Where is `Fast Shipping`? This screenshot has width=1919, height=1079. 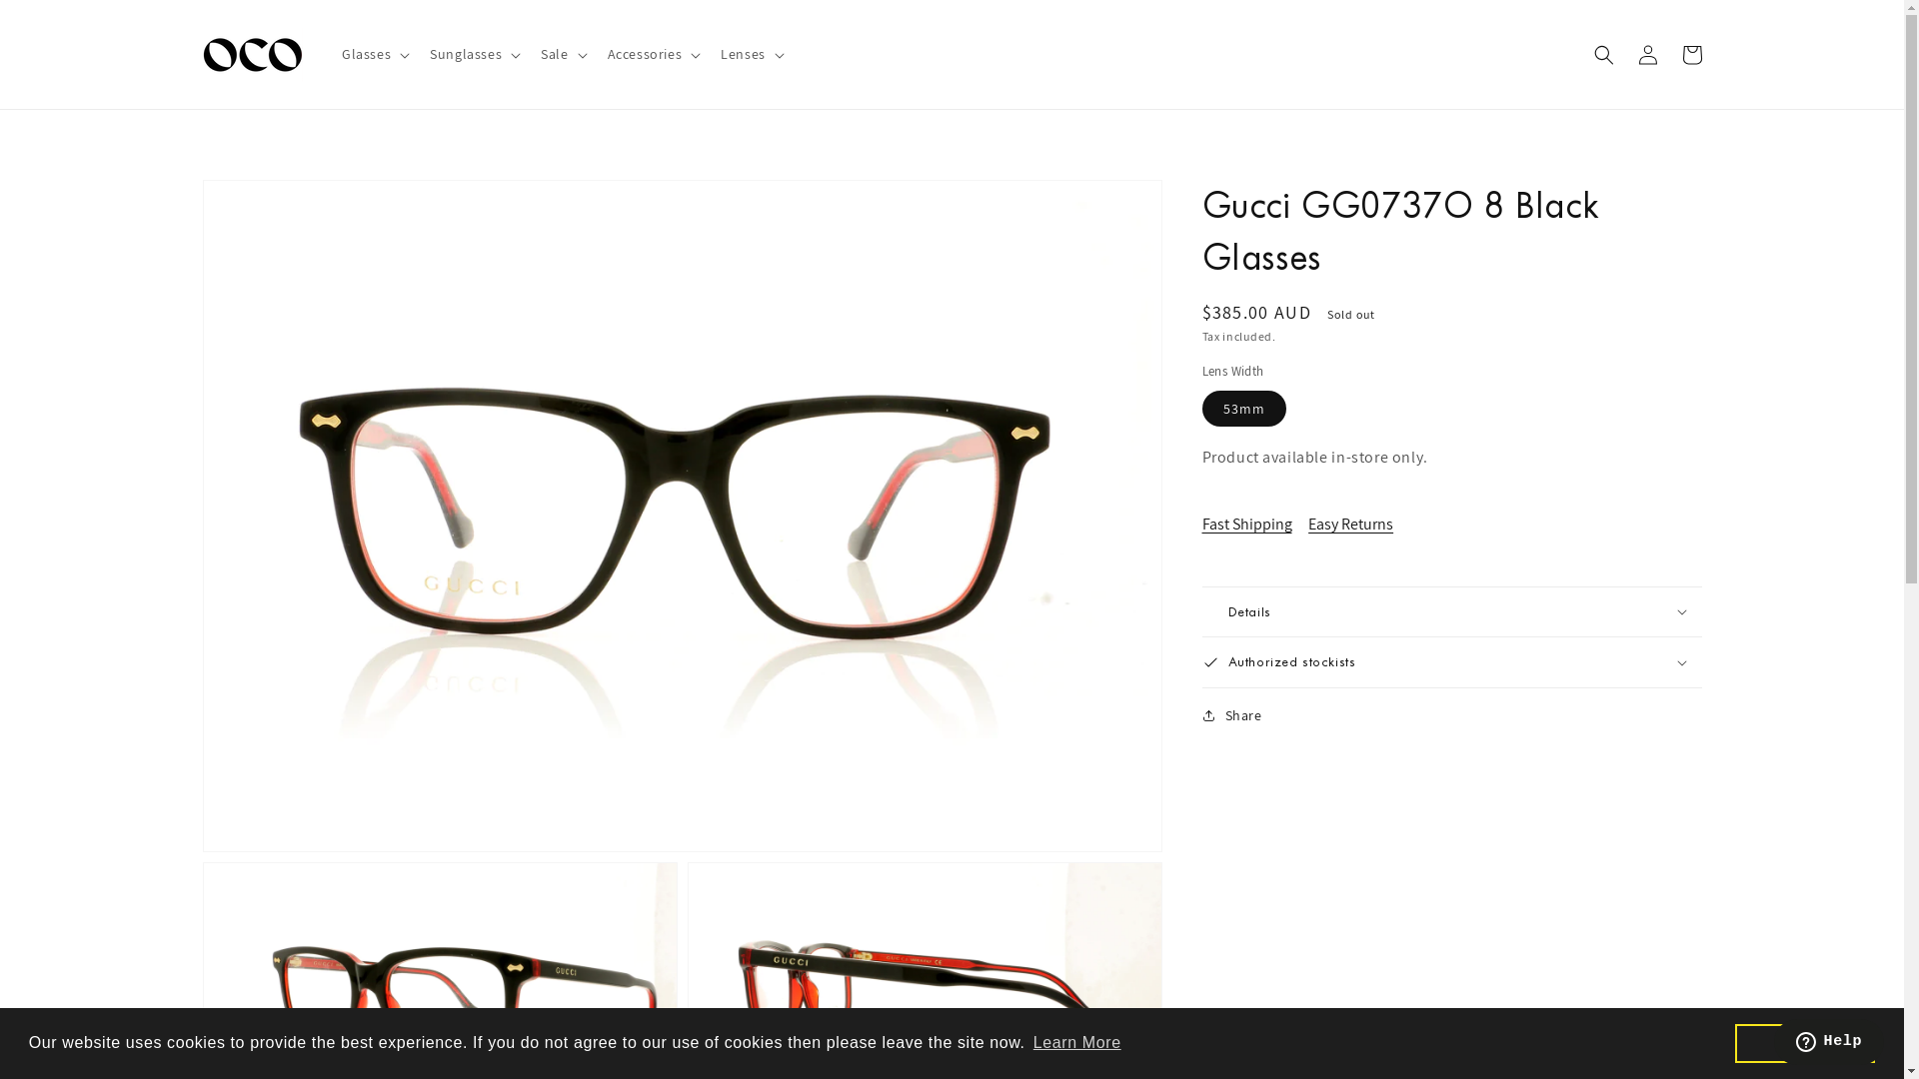 Fast Shipping is located at coordinates (1253, 525).